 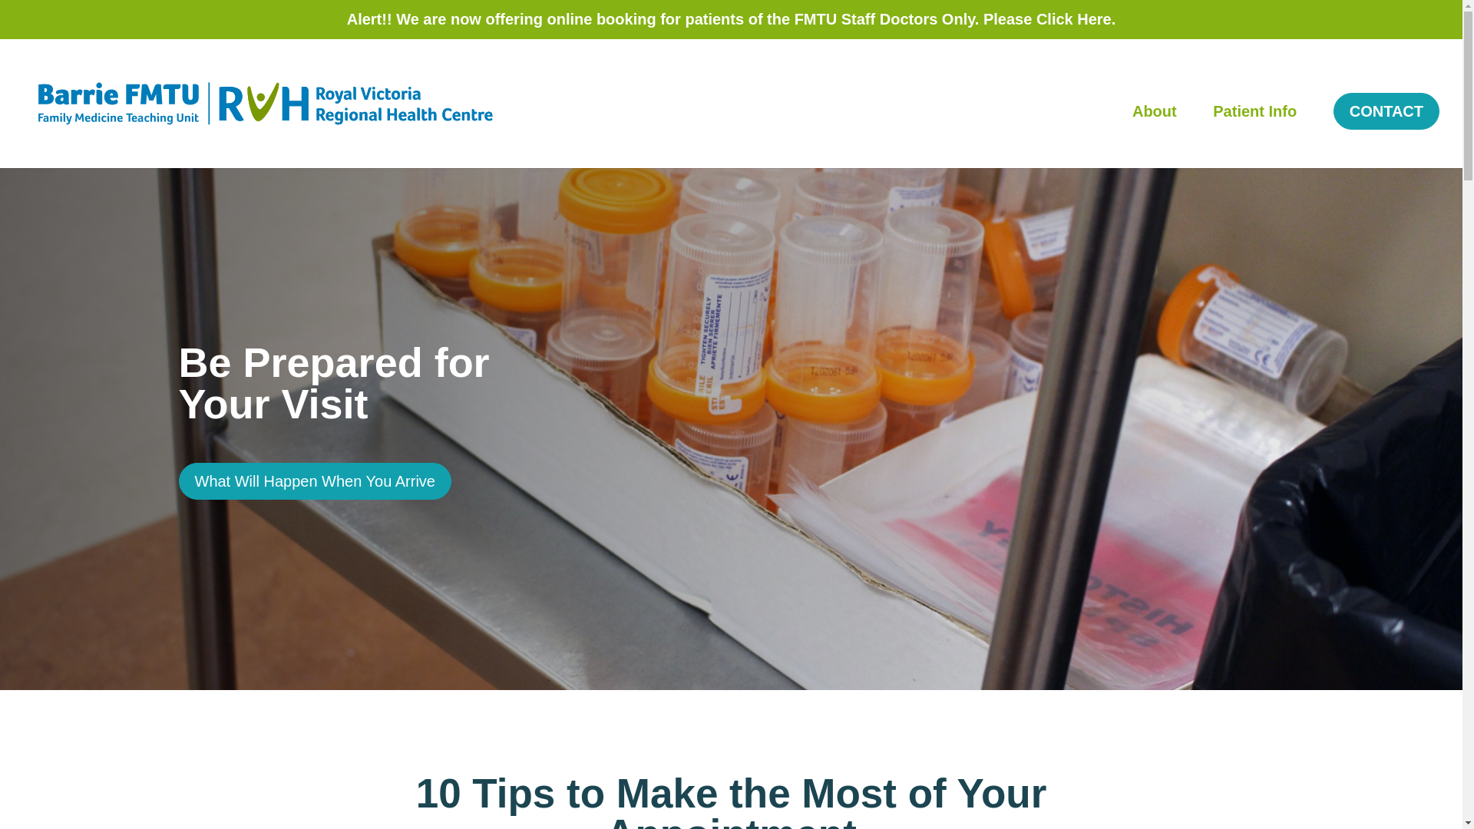 I want to click on CONTACT, so click(x=1386, y=123).